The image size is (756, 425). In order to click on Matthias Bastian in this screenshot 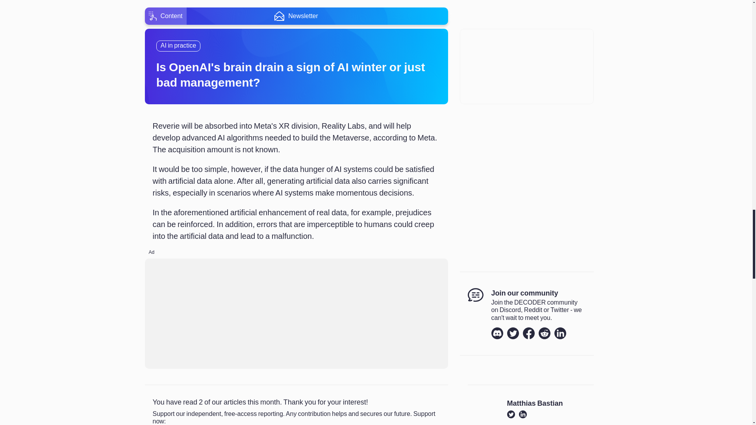, I will do `click(535, 404)`.